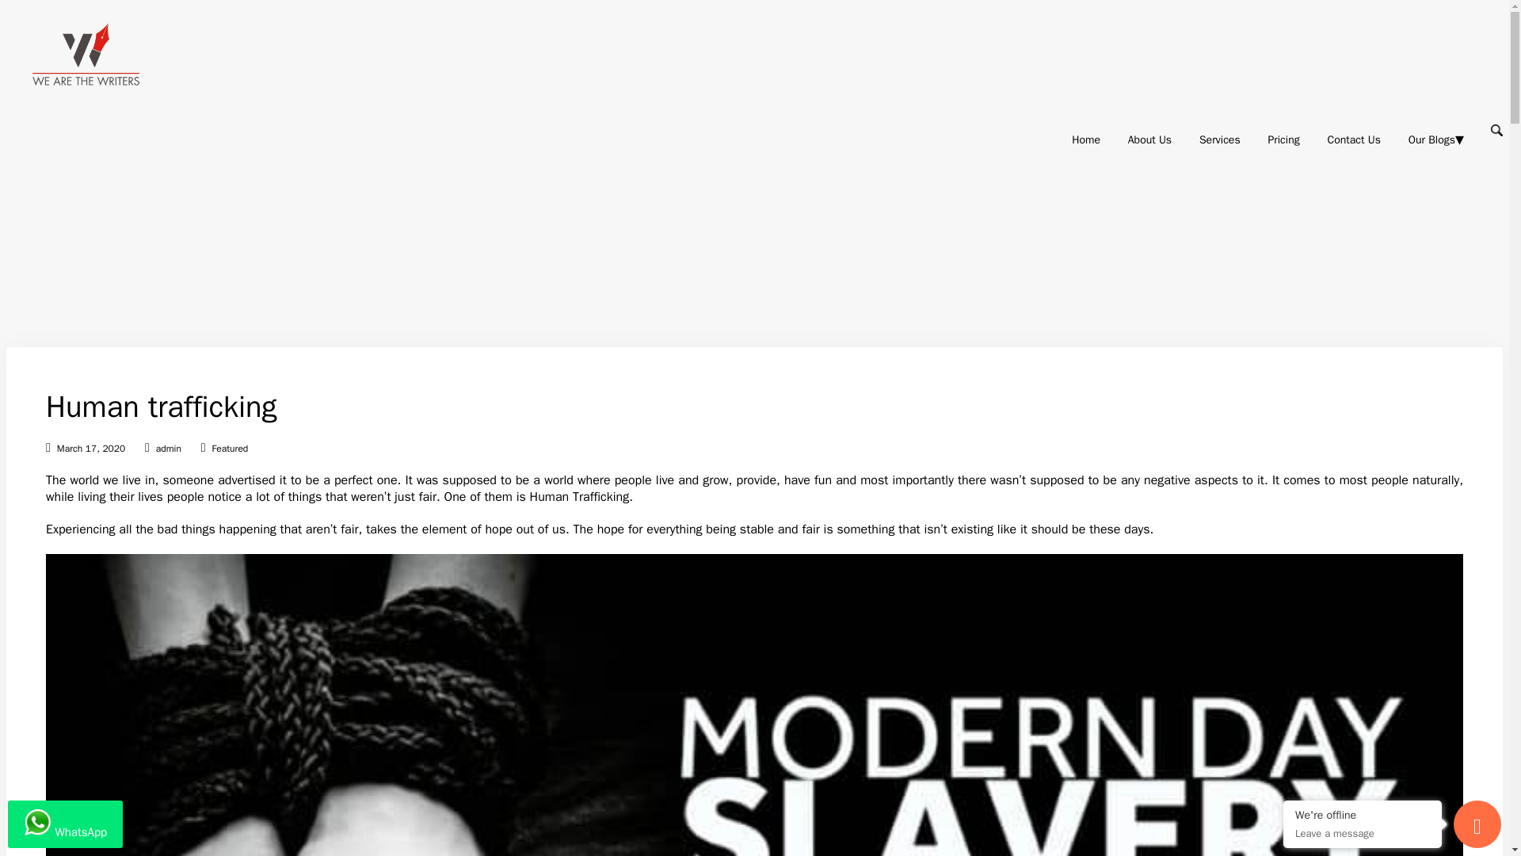 The height and width of the screenshot is (856, 1521). What do you see at coordinates (1431, 139) in the screenshot?
I see `Our Blogs` at bounding box center [1431, 139].